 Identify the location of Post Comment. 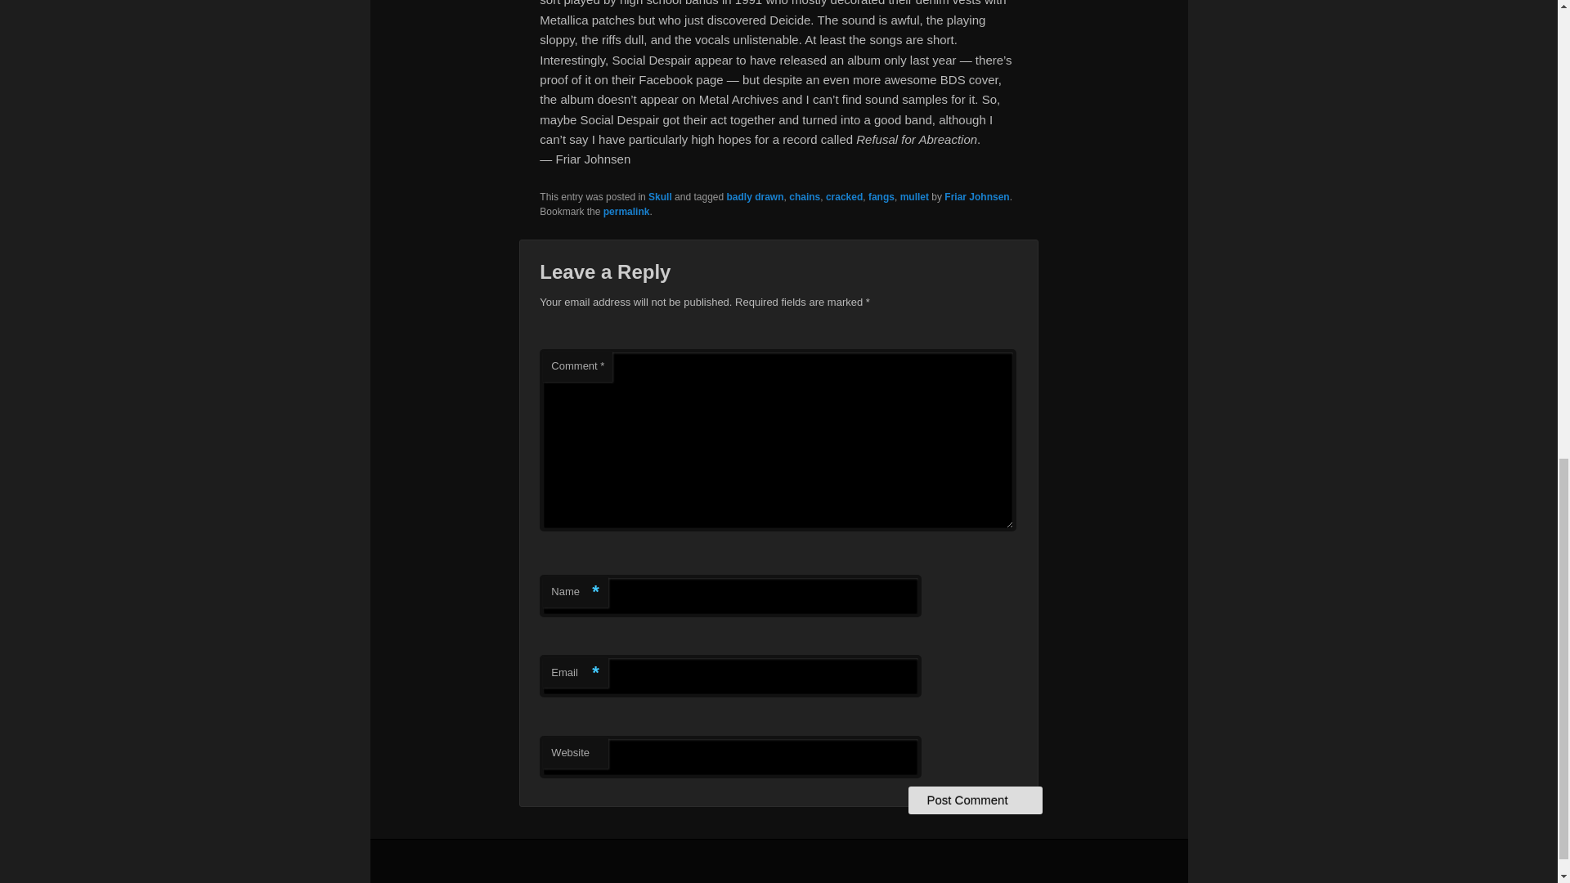
(975, 800).